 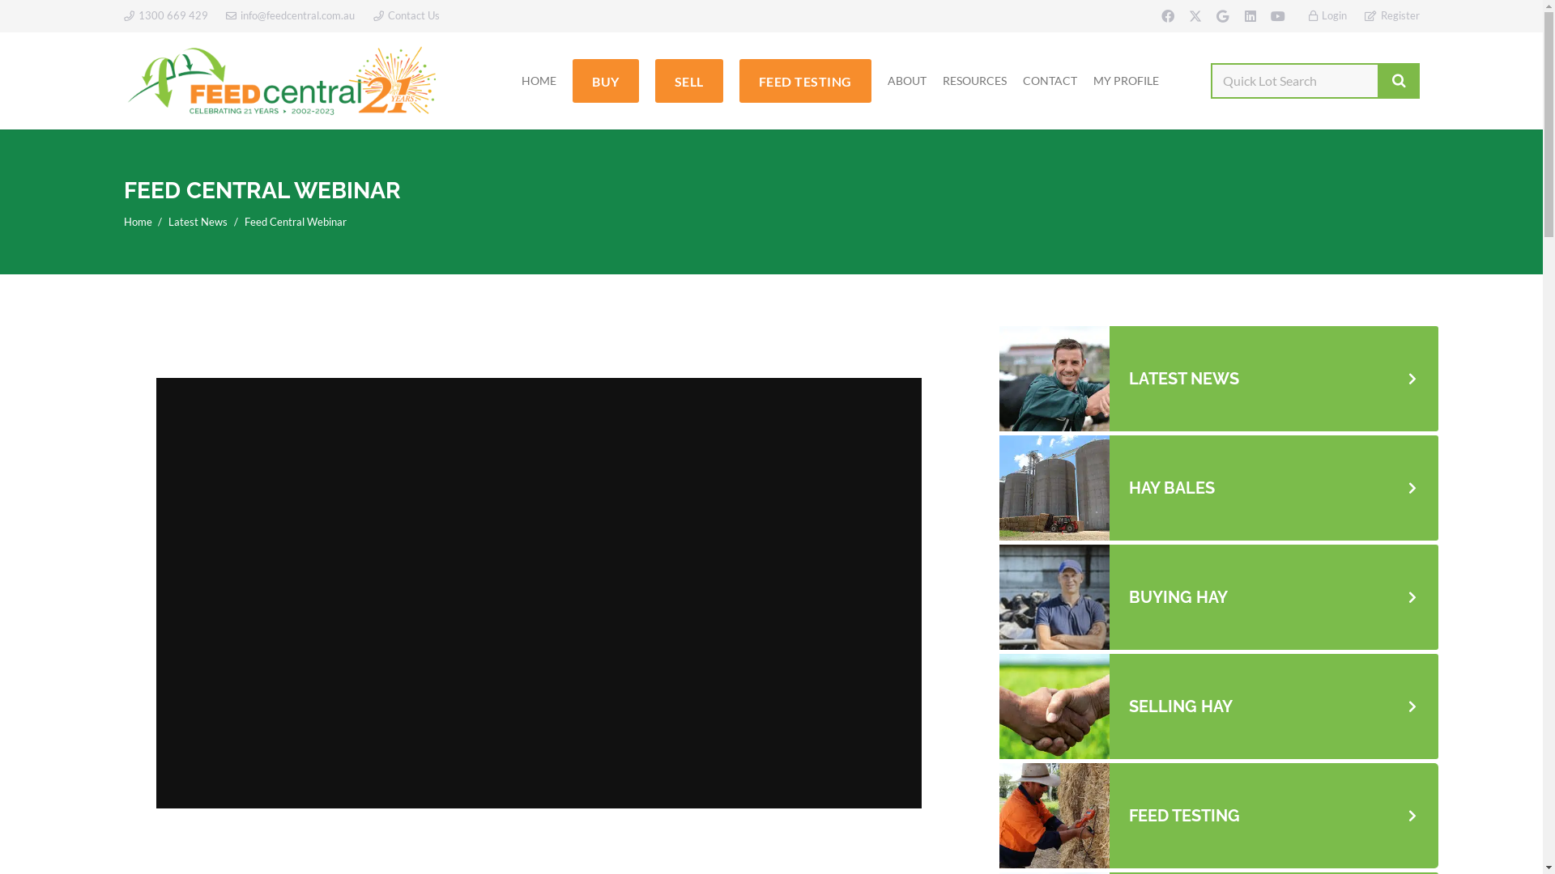 I want to click on SELLING HAY, so click(x=1219, y=706).